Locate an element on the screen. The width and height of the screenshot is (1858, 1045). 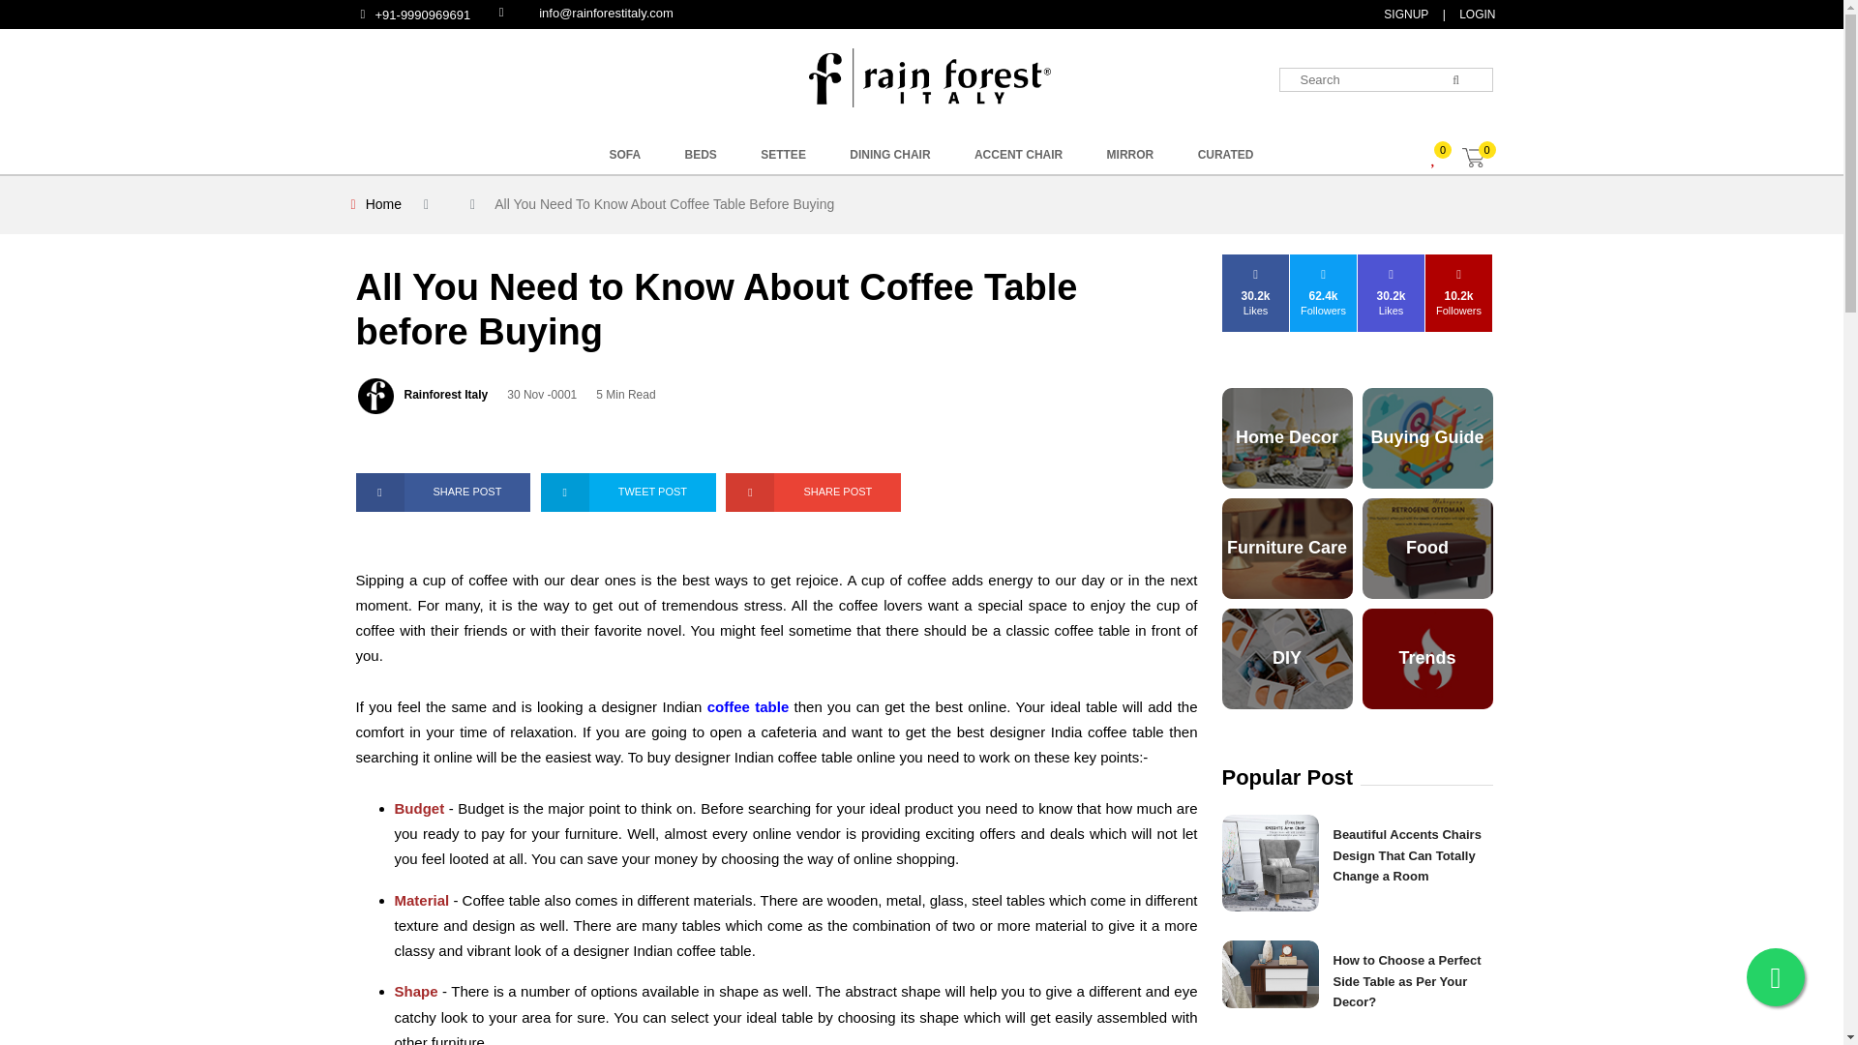
Your Store is located at coordinates (929, 77).